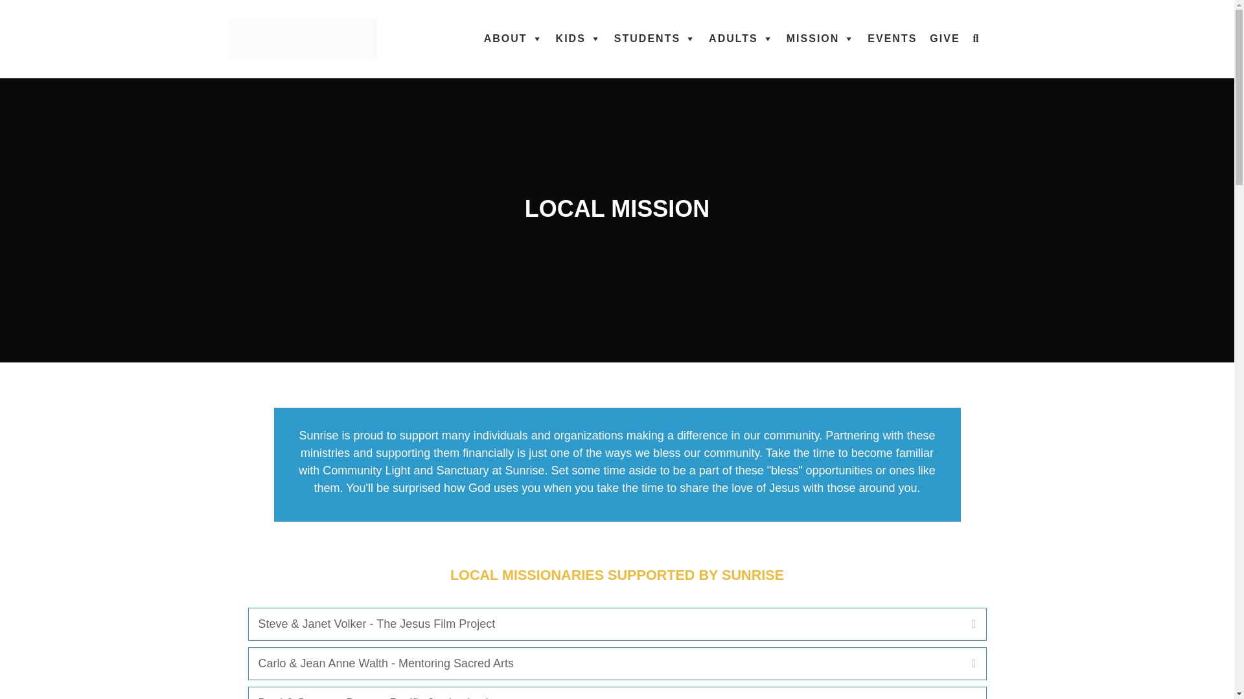 The width and height of the screenshot is (1244, 699). Describe the element at coordinates (513, 39) in the screenshot. I see `ABOUT` at that location.